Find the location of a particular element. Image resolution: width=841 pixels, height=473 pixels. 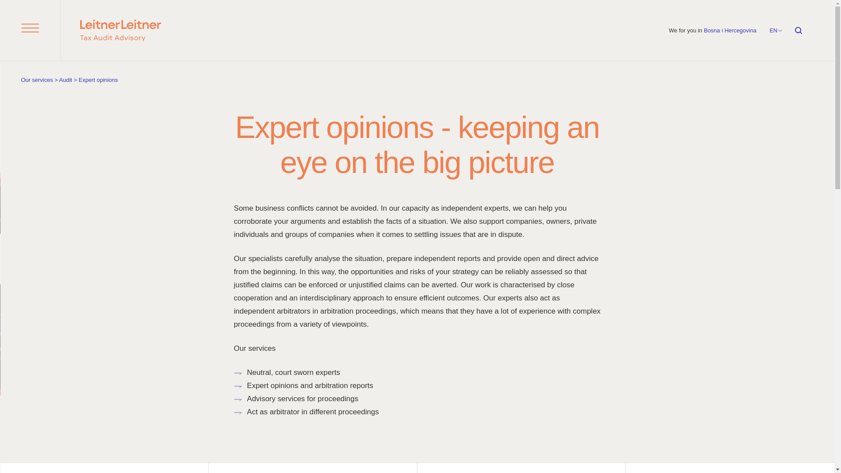

Audit is located at coordinates (66, 80).